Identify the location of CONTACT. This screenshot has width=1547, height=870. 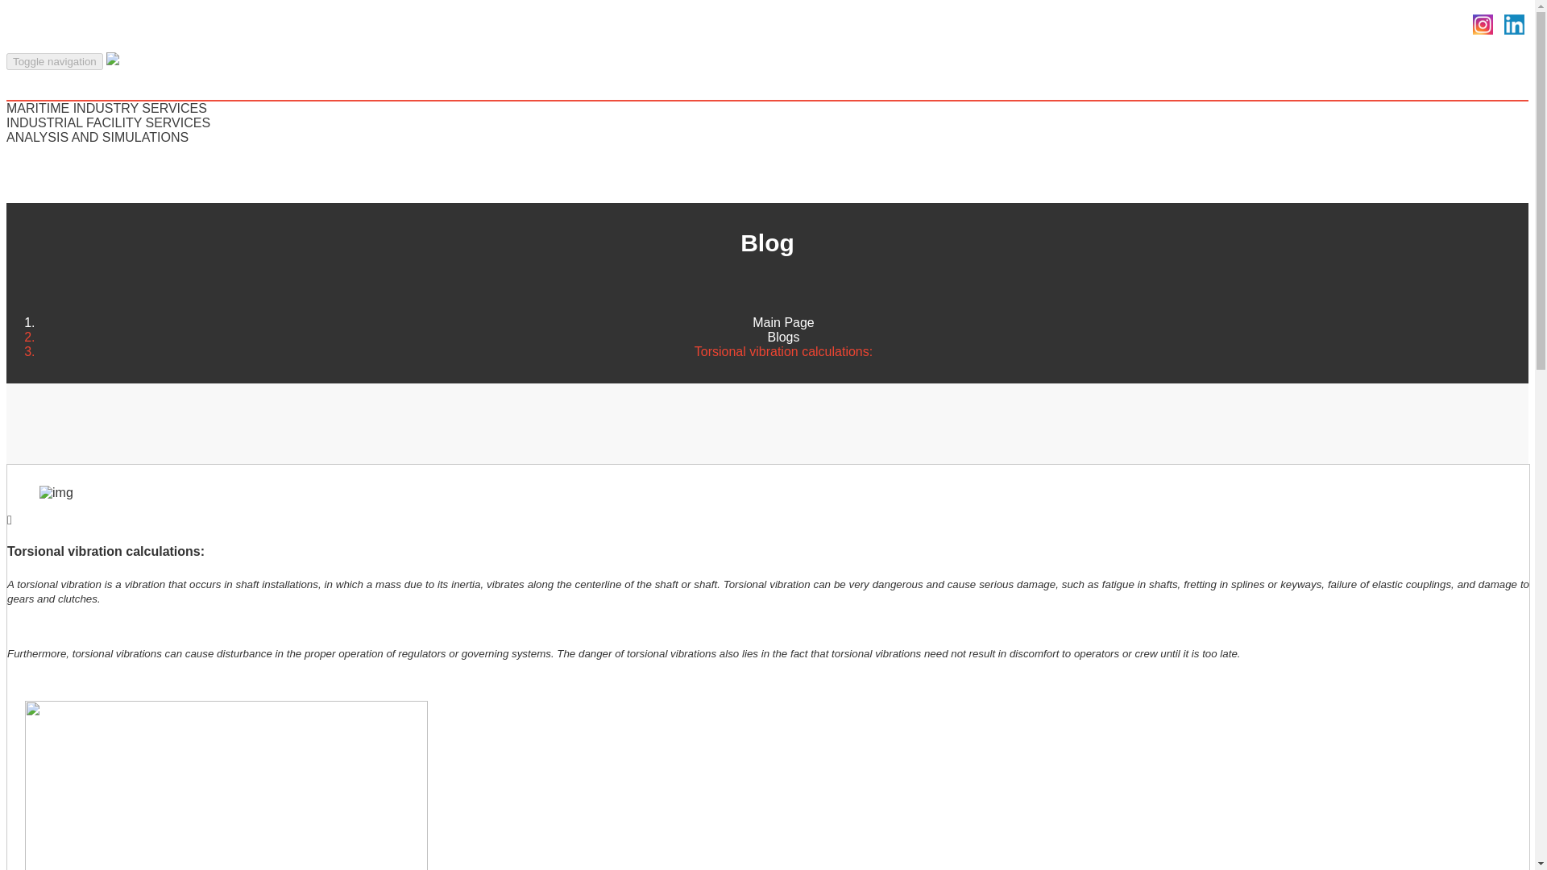
(39, 196).